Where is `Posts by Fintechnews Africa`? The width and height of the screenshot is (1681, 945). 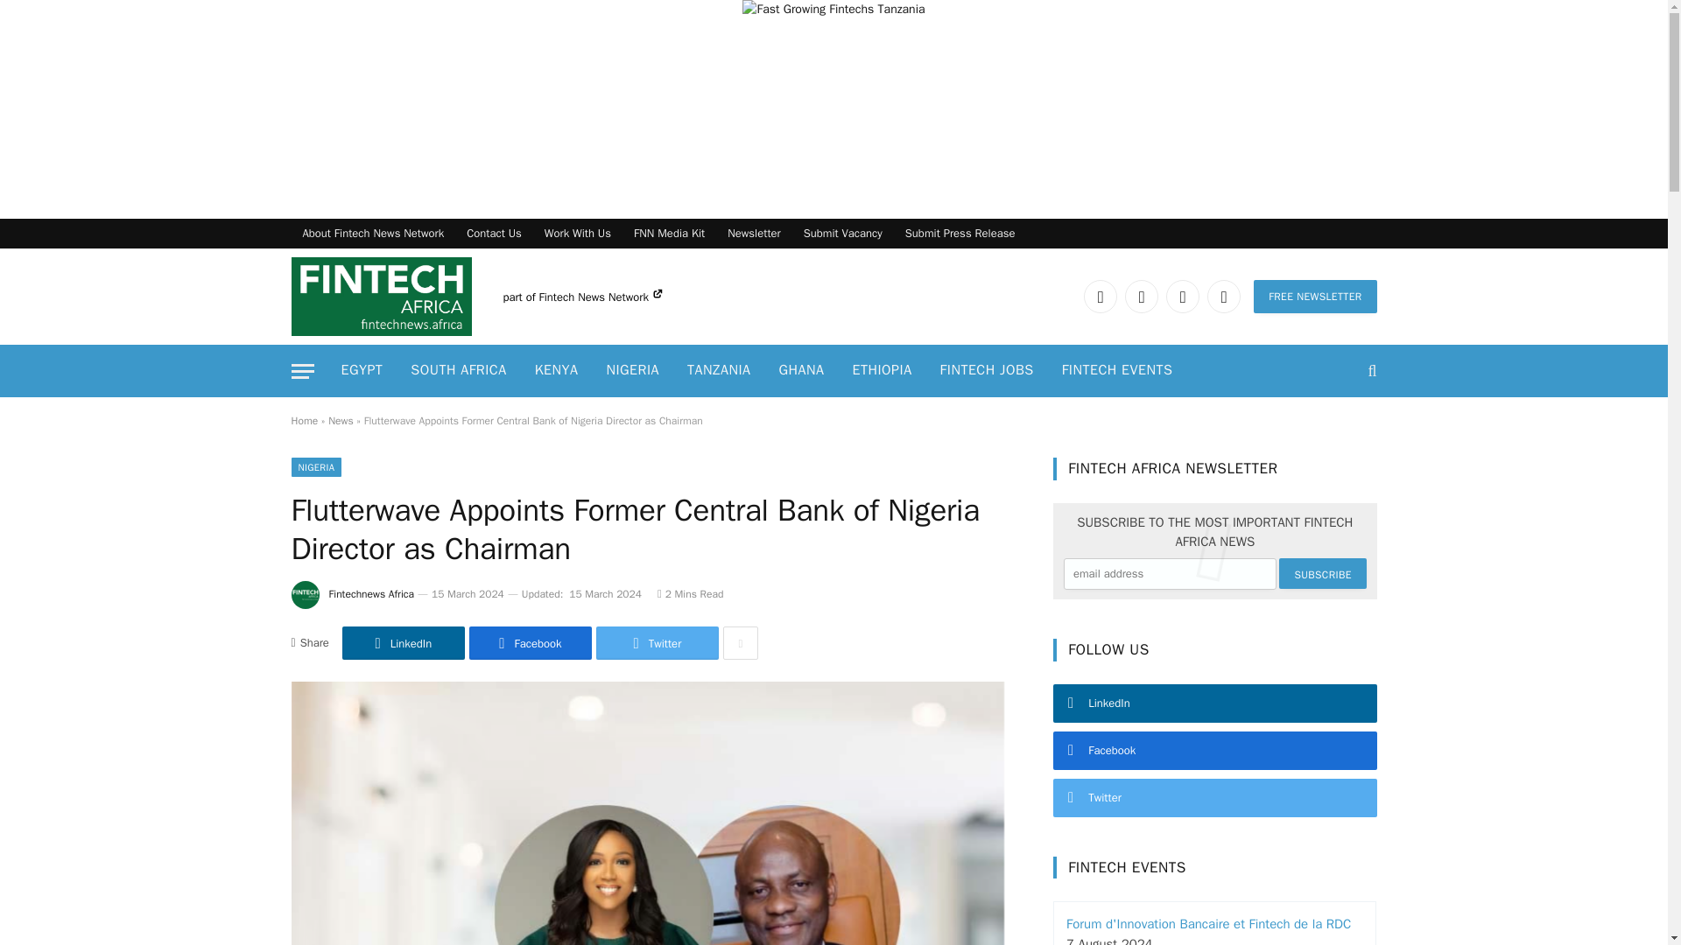
Posts by Fintechnews Africa is located at coordinates (372, 593).